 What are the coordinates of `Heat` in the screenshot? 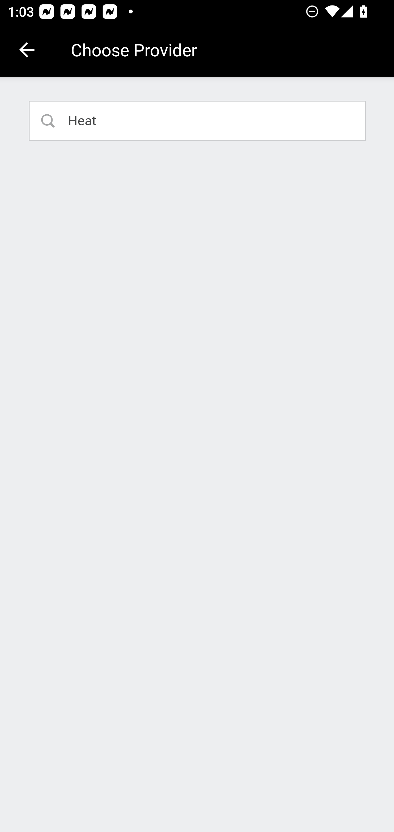 It's located at (198, 120).